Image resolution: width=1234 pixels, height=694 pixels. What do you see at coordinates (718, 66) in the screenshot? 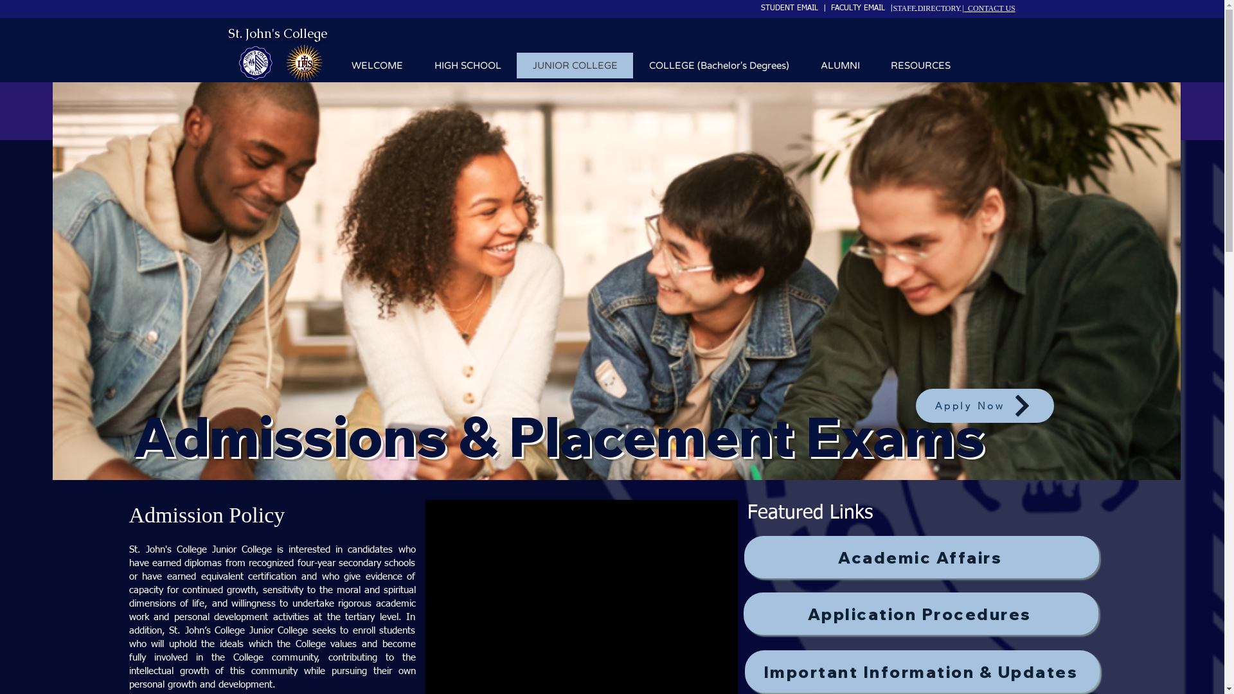
I see `COLLEGE (Bachelor's Degrees)` at bounding box center [718, 66].